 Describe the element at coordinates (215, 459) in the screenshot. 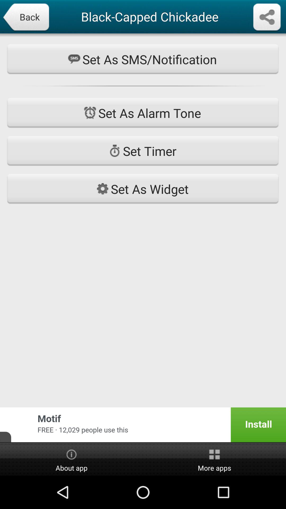

I see `select the button to the right of the about app icon` at that location.